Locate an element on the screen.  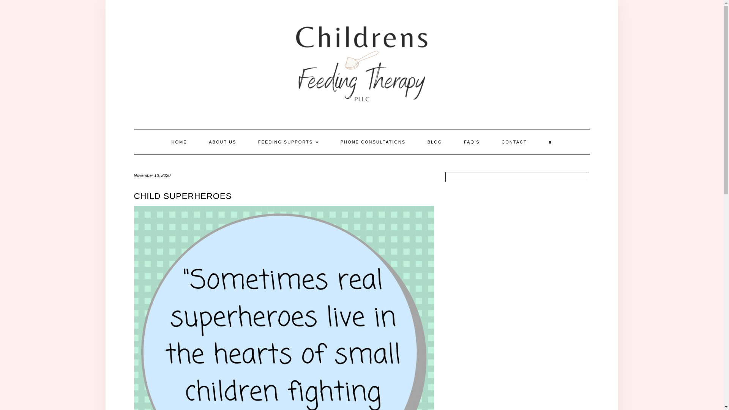
ABOUT US is located at coordinates (222, 142).